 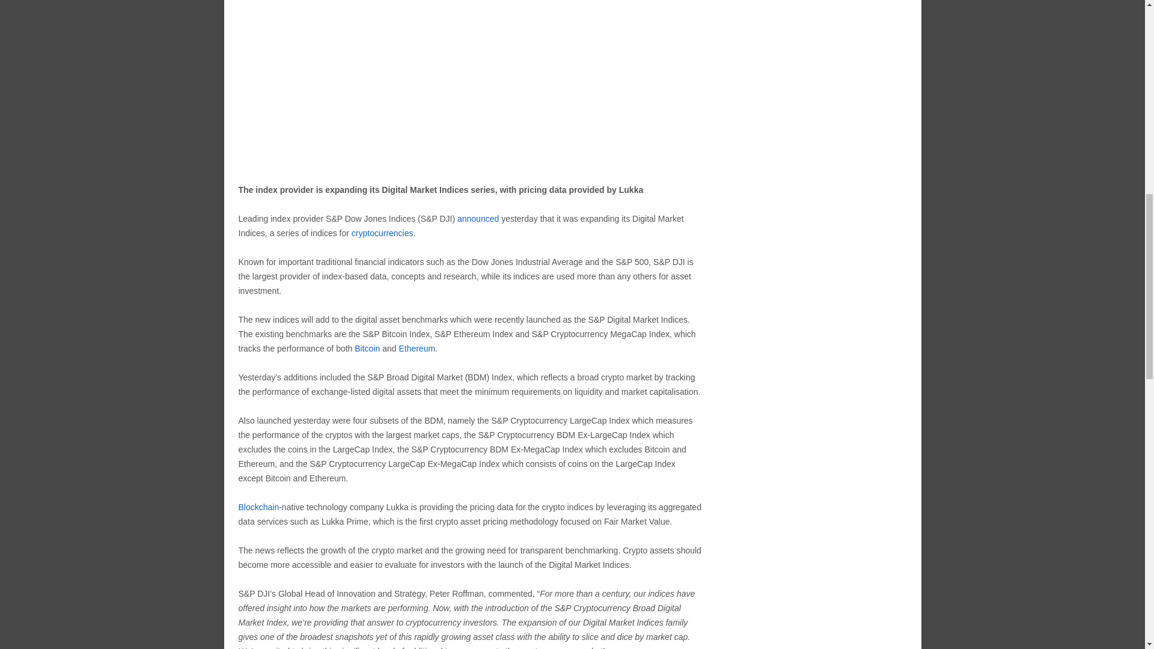 I want to click on cryptocurrencies, so click(x=382, y=233).